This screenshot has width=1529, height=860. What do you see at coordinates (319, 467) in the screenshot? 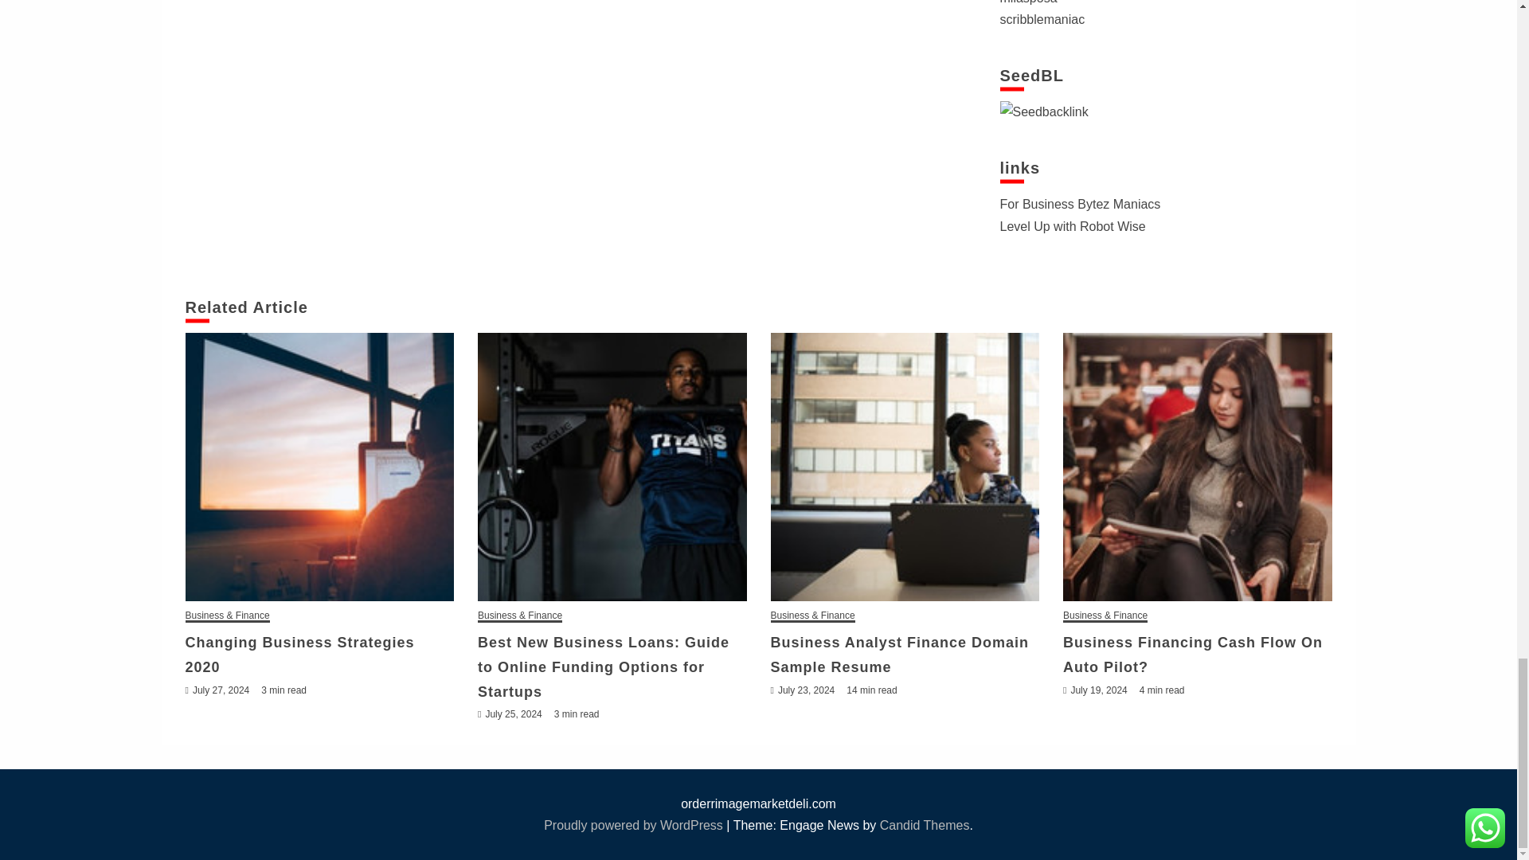
I see `Changing Business Strategies 2020` at bounding box center [319, 467].